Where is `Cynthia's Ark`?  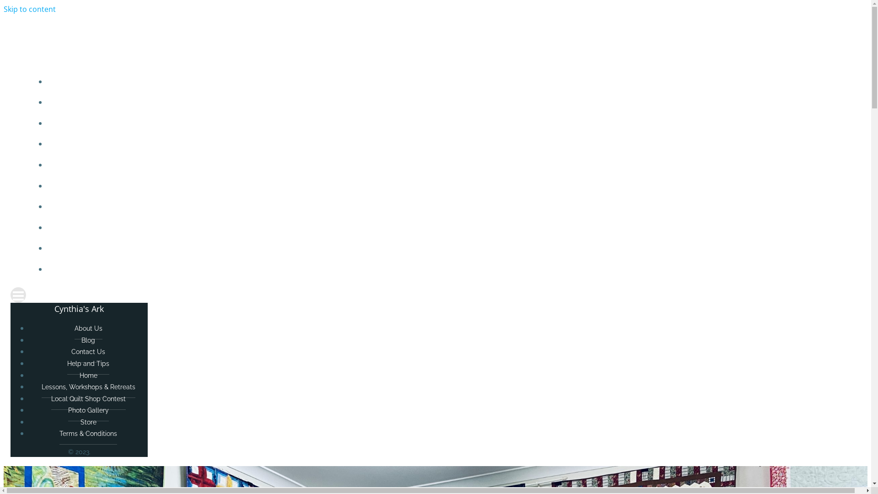 Cynthia's Ark is located at coordinates (435, 33).